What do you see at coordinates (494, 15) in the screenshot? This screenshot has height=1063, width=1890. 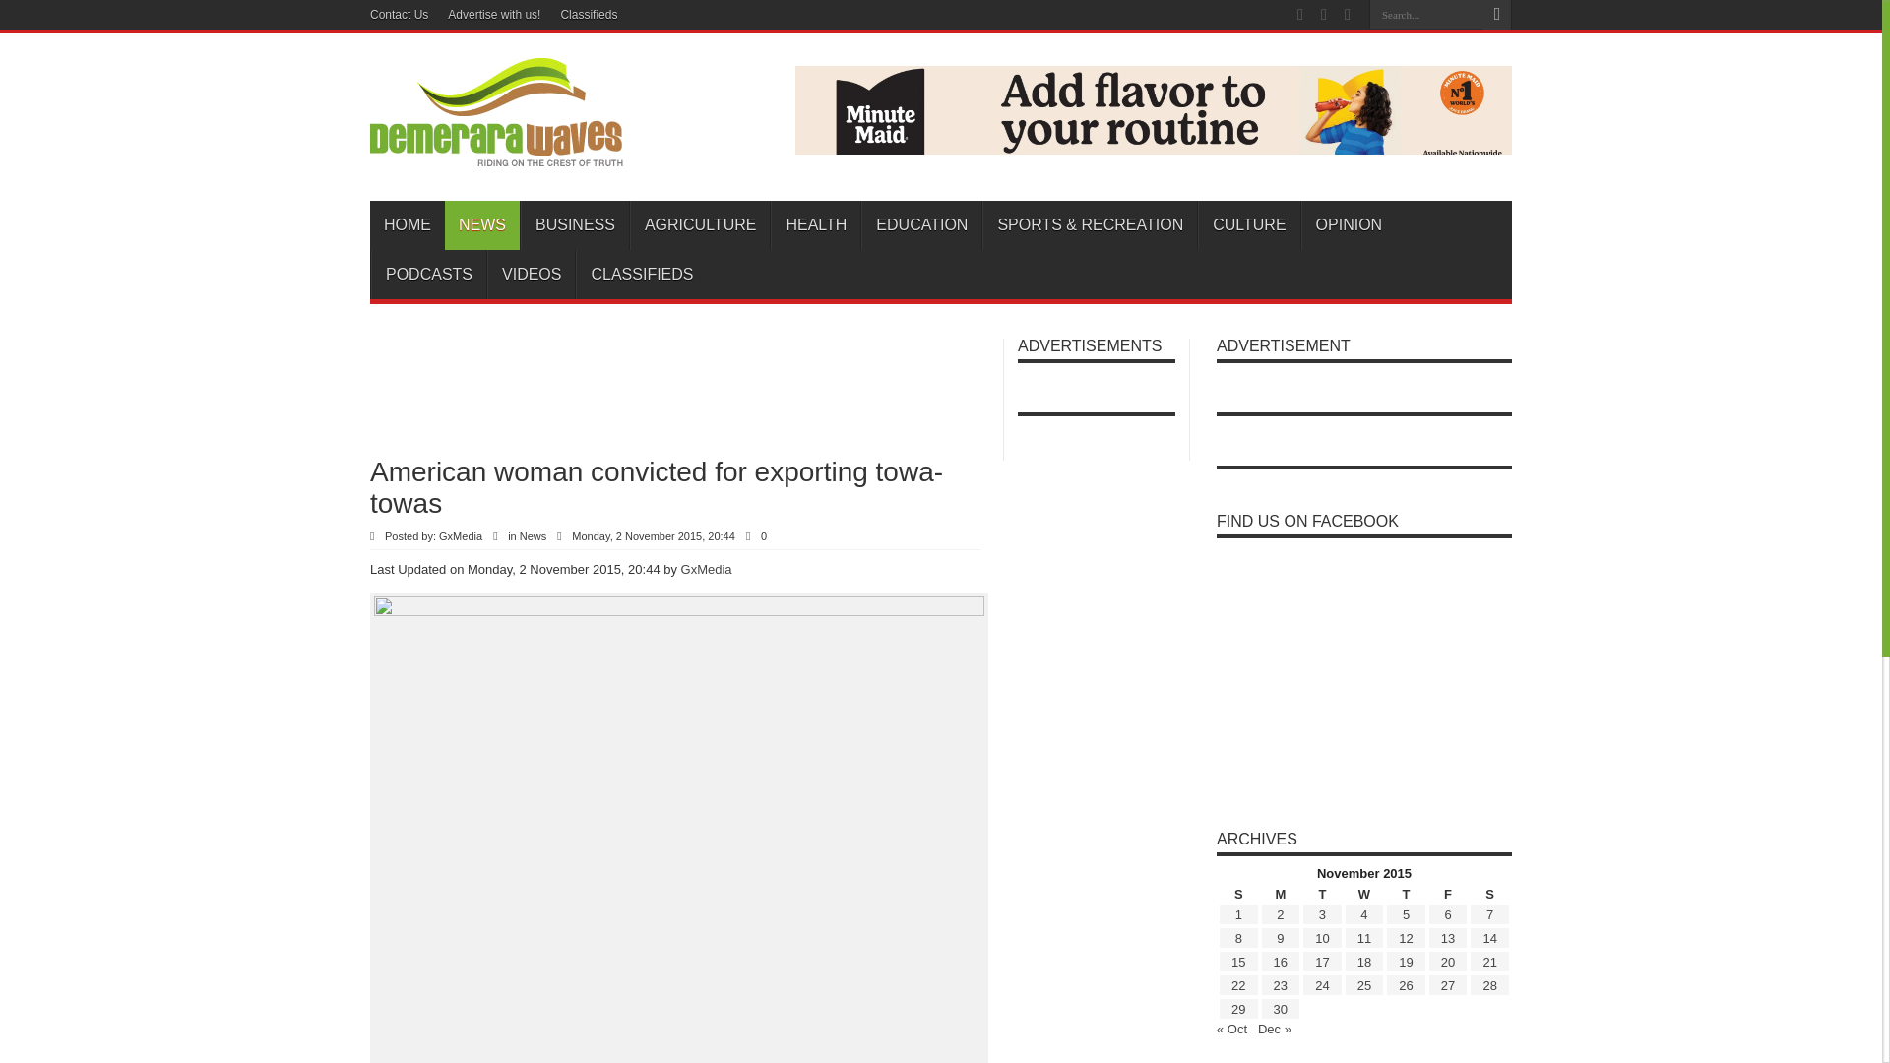 I see `Advertise with us!` at bounding box center [494, 15].